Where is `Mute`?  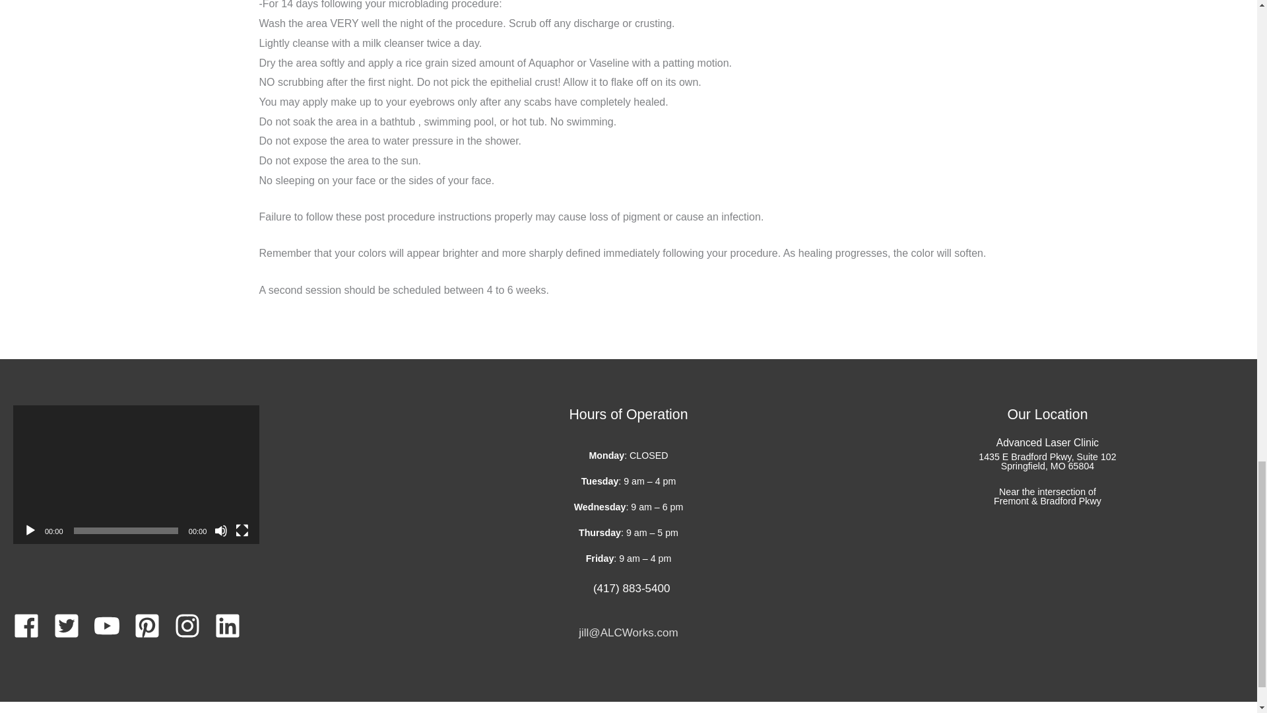
Mute is located at coordinates (220, 531).